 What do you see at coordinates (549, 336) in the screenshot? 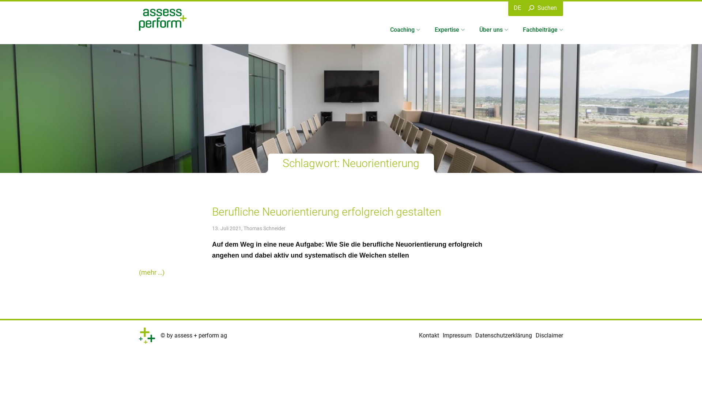
I see `Disclaimer` at bounding box center [549, 336].